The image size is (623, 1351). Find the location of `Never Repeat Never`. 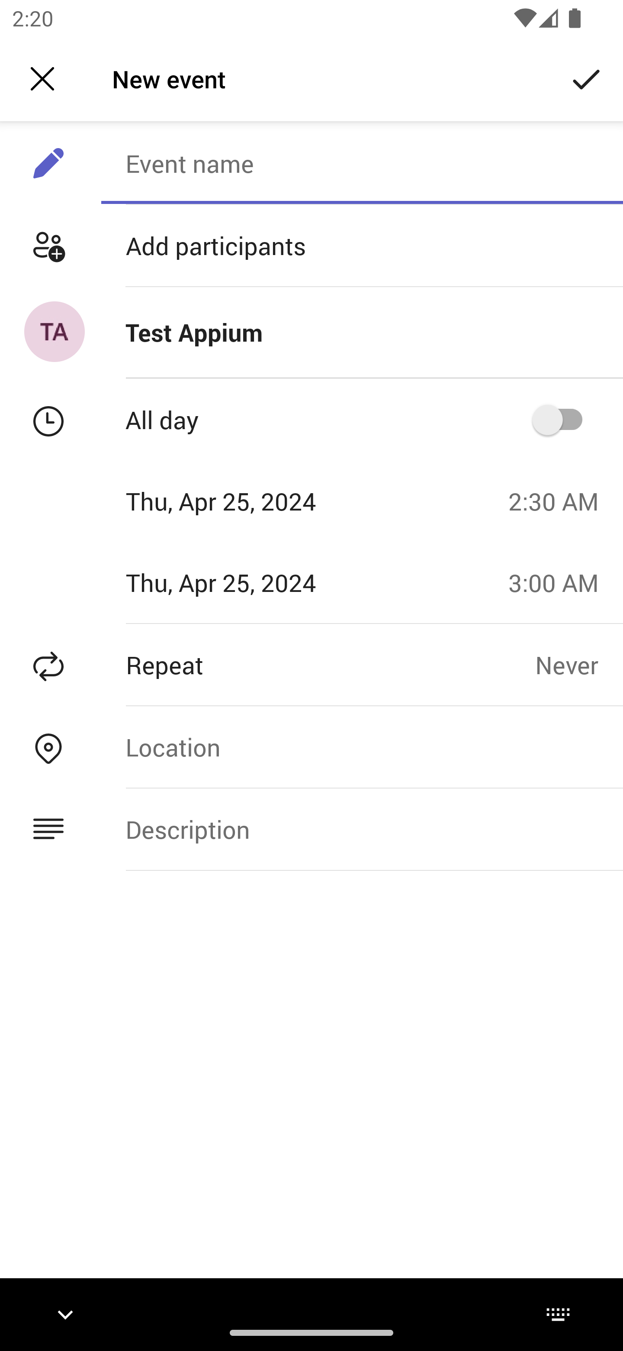

Never Repeat Never is located at coordinates (579, 664).